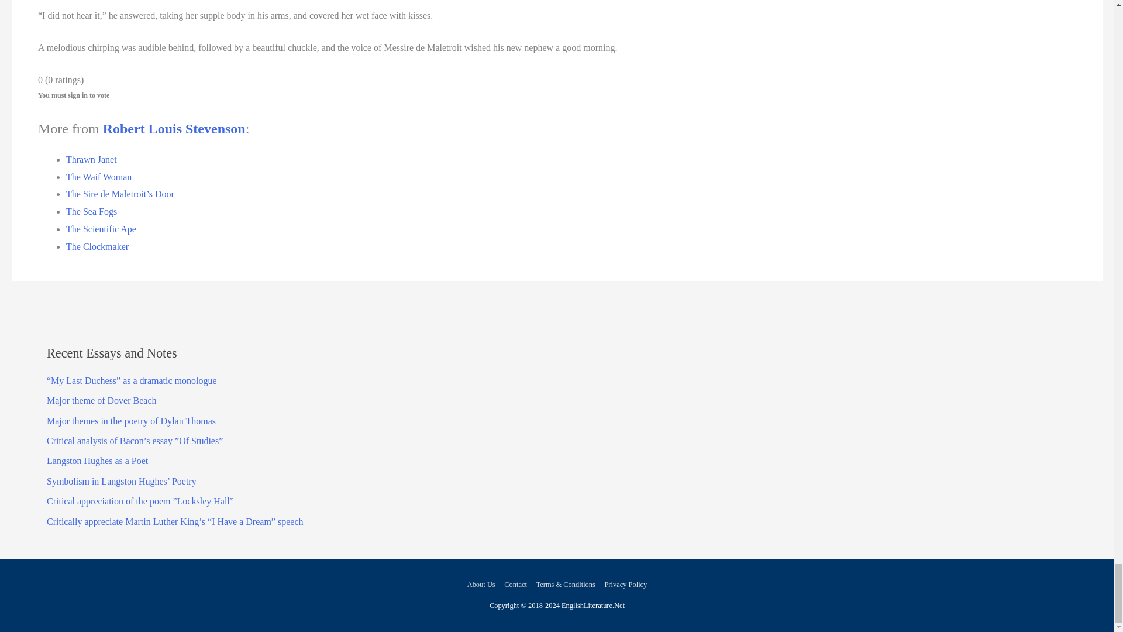  What do you see at coordinates (515, 584) in the screenshot?
I see `Contact` at bounding box center [515, 584].